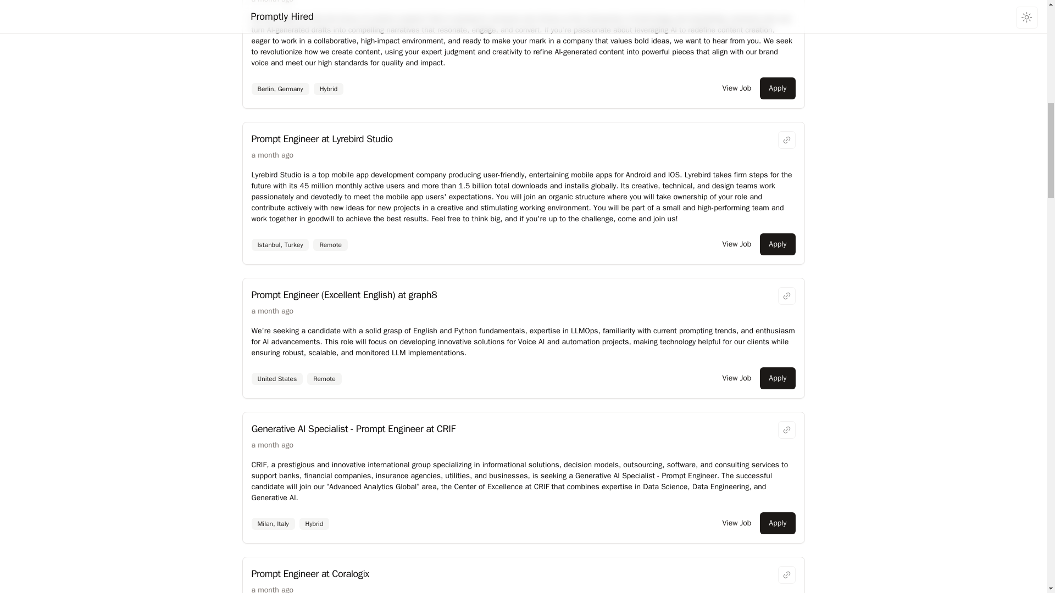 The height and width of the screenshot is (593, 1055). I want to click on Copy, so click(787, 139).